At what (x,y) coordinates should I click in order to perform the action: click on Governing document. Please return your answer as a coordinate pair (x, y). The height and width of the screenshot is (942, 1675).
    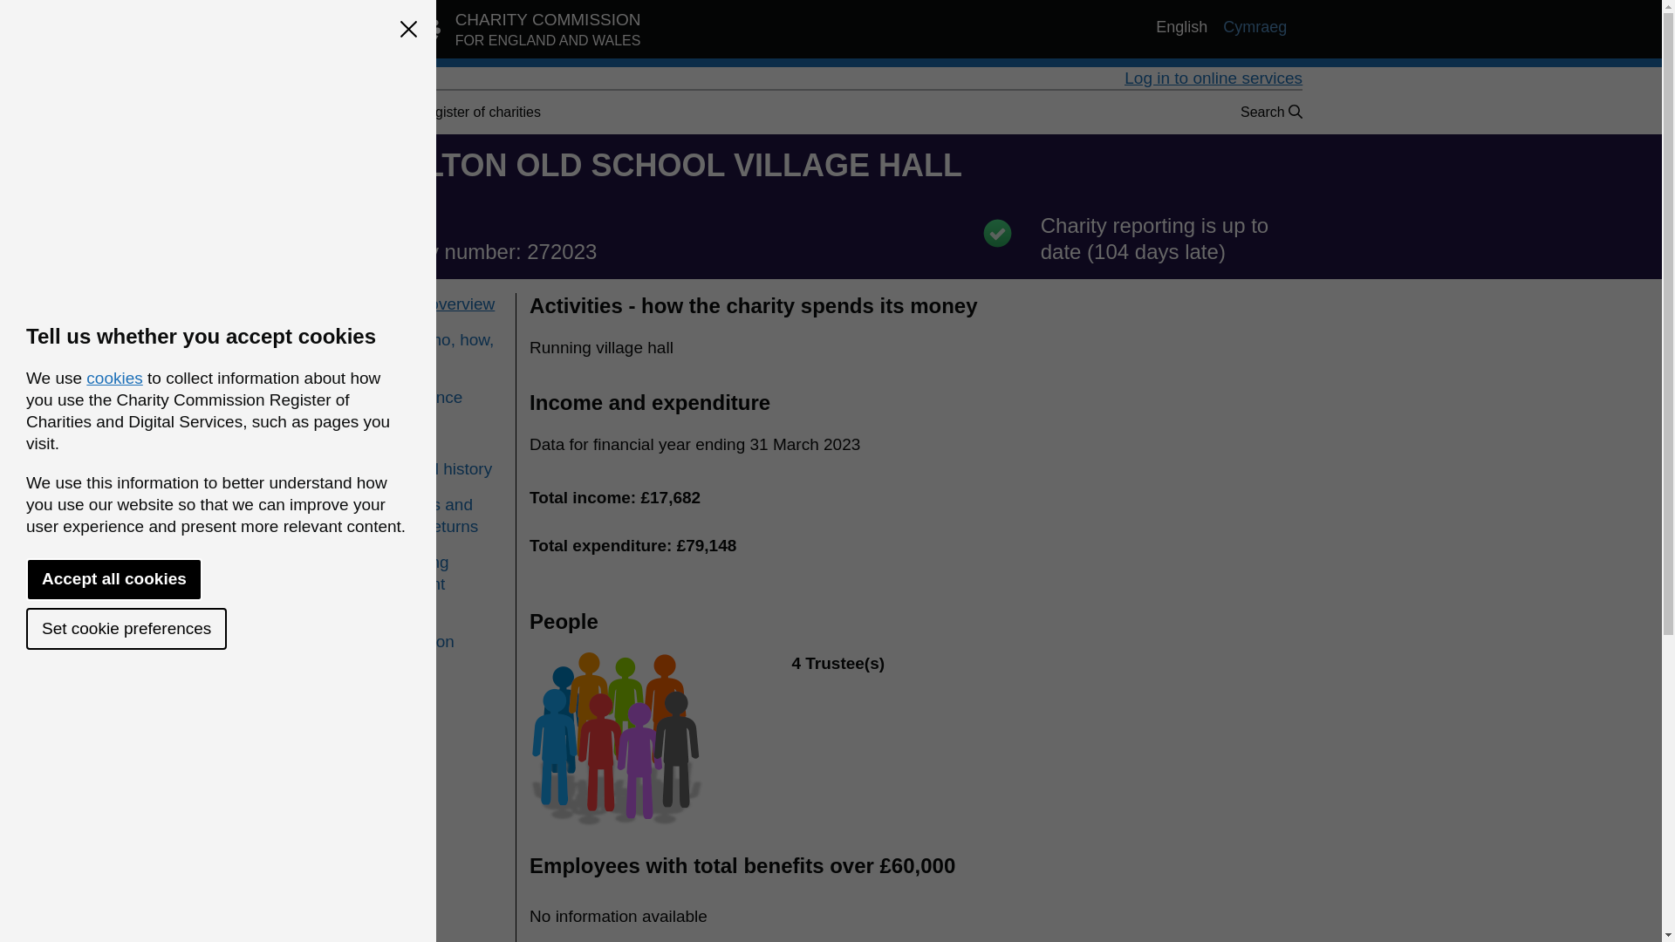
    Looking at the image, I should click on (506, 33).